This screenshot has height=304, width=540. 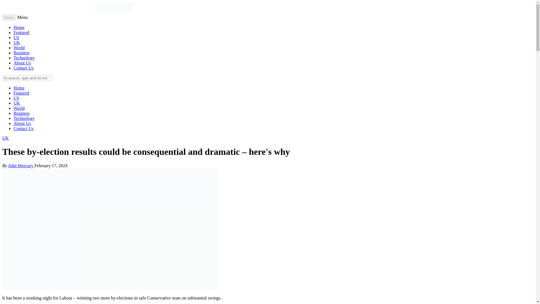 What do you see at coordinates (24, 128) in the screenshot?
I see `Contact Us` at bounding box center [24, 128].